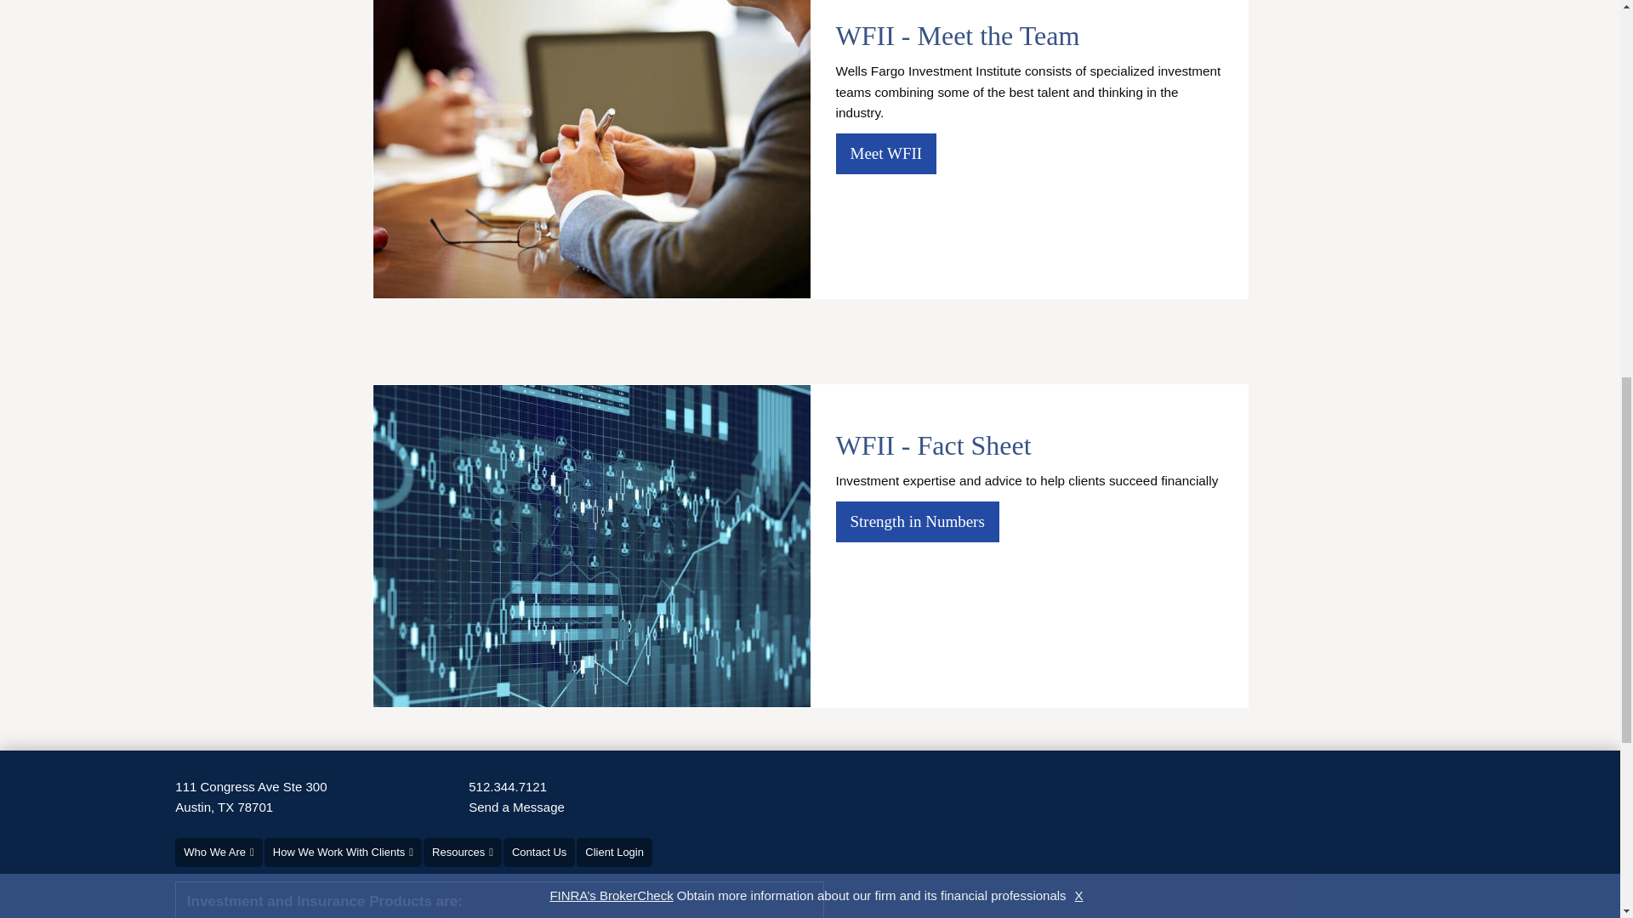 This screenshot has width=1633, height=918. What do you see at coordinates (916, 521) in the screenshot?
I see `Strength in Numbers` at bounding box center [916, 521].